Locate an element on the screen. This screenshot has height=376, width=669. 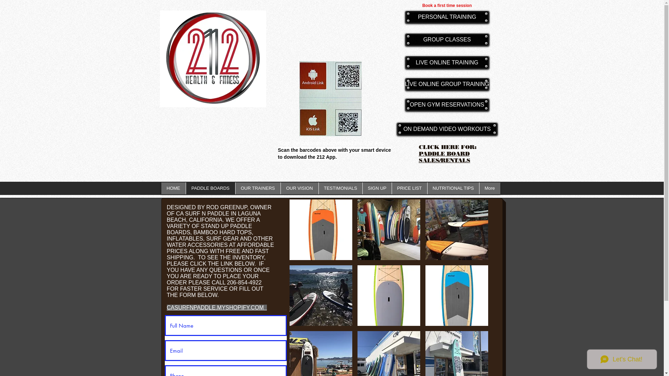
LIVE ONLINE GROUP TRAINING is located at coordinates (447, 84).